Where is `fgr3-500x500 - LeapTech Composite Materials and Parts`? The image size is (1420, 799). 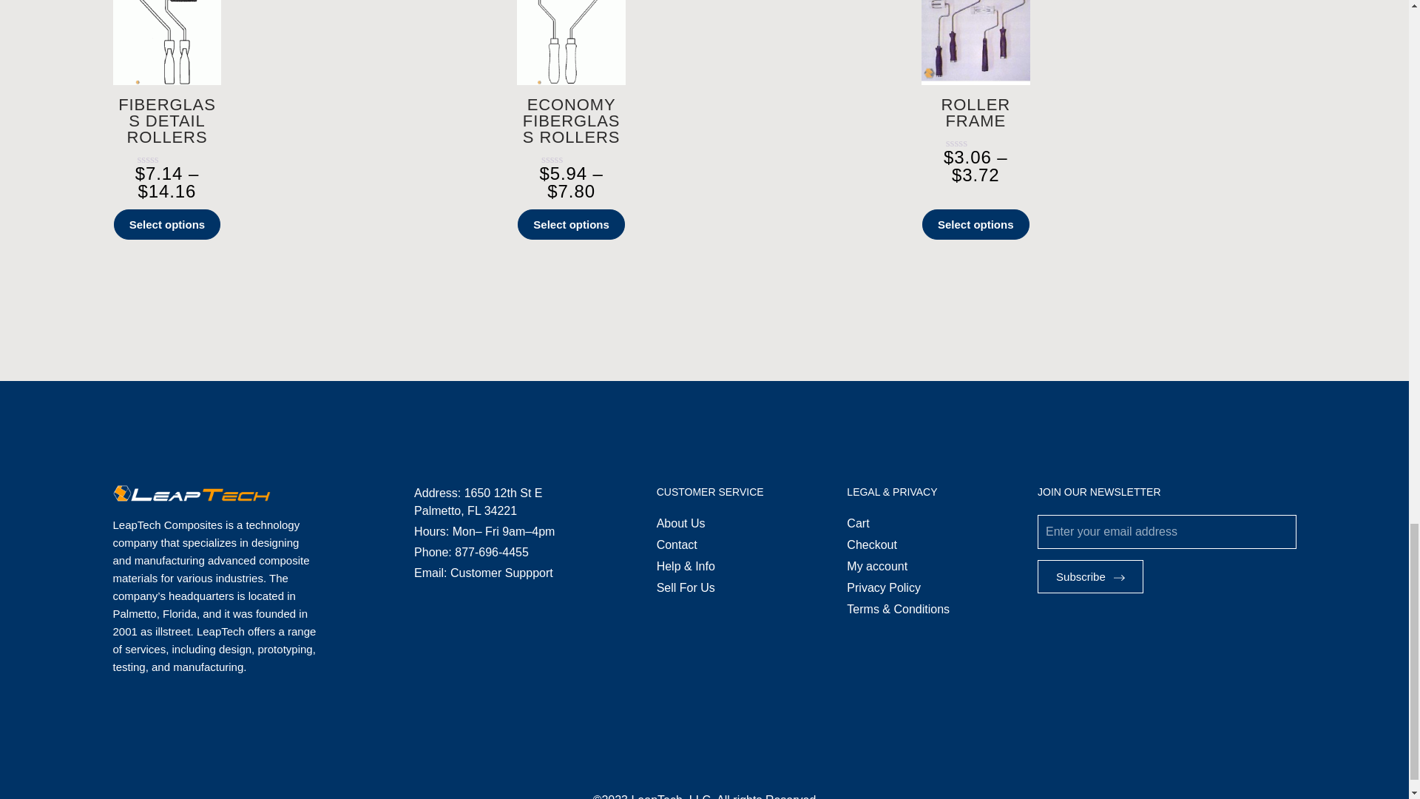
fgr3-500x500 - LeapTech Composite Materials and Parts is located at coordinates (571, 43).